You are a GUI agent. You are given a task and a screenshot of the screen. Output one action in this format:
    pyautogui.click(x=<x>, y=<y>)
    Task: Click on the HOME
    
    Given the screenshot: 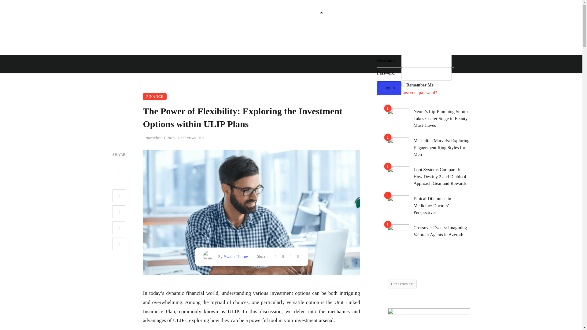 What is the action you would take?
    pyautogui.click(x=257, y=78)
    